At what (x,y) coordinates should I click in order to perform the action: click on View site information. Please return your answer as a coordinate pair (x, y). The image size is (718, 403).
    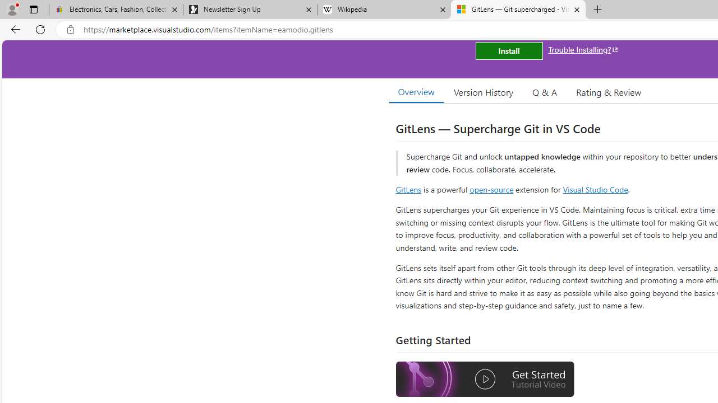
    Looking at the image, I should click on (71, 30).